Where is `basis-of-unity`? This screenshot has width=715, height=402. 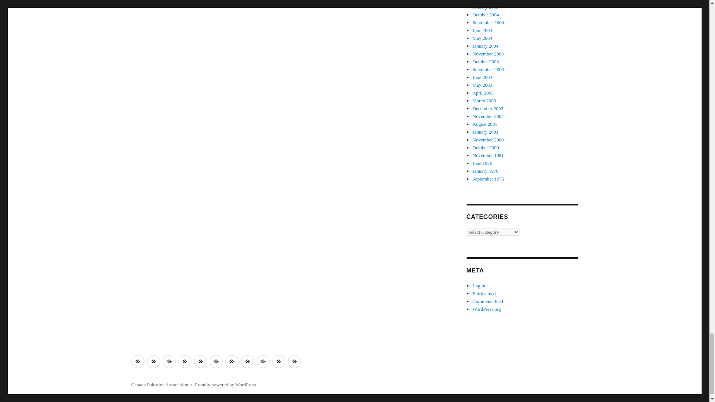 basis-of-unity is located at coordinates (153, 361).